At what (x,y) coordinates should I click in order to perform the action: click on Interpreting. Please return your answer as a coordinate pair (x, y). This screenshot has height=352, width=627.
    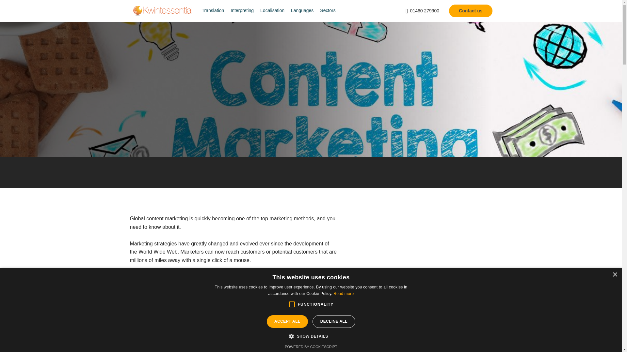
    Looking at the image, I should click on (242, 12).